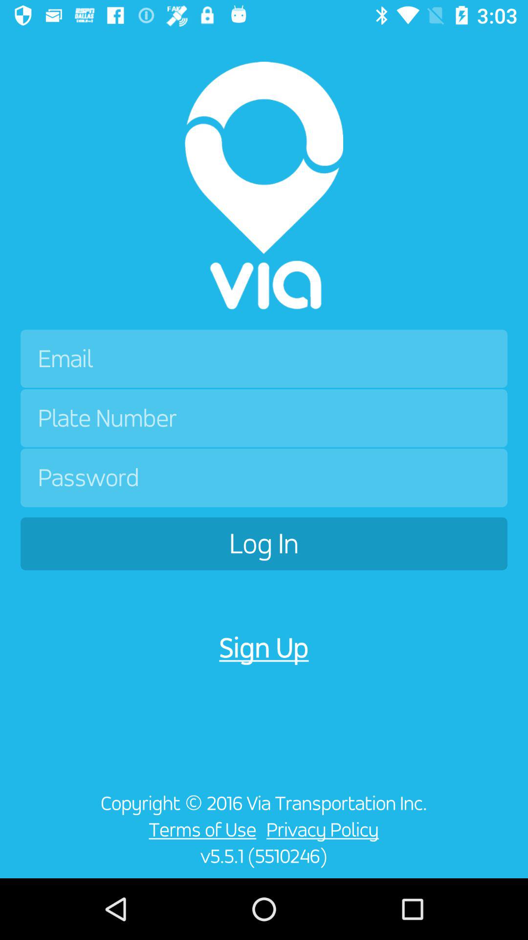 The width and height of the screenshot is (528, 940). Describe the element at coordinates (42, 835) in the screenshot. I see `press the item at the bottom left corner` at that location.